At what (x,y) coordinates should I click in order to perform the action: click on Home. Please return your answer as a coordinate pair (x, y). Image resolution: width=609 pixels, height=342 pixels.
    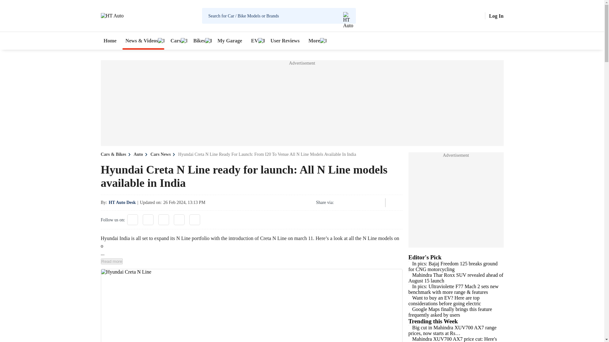
    Looking at the image, I should click on (110, 41).